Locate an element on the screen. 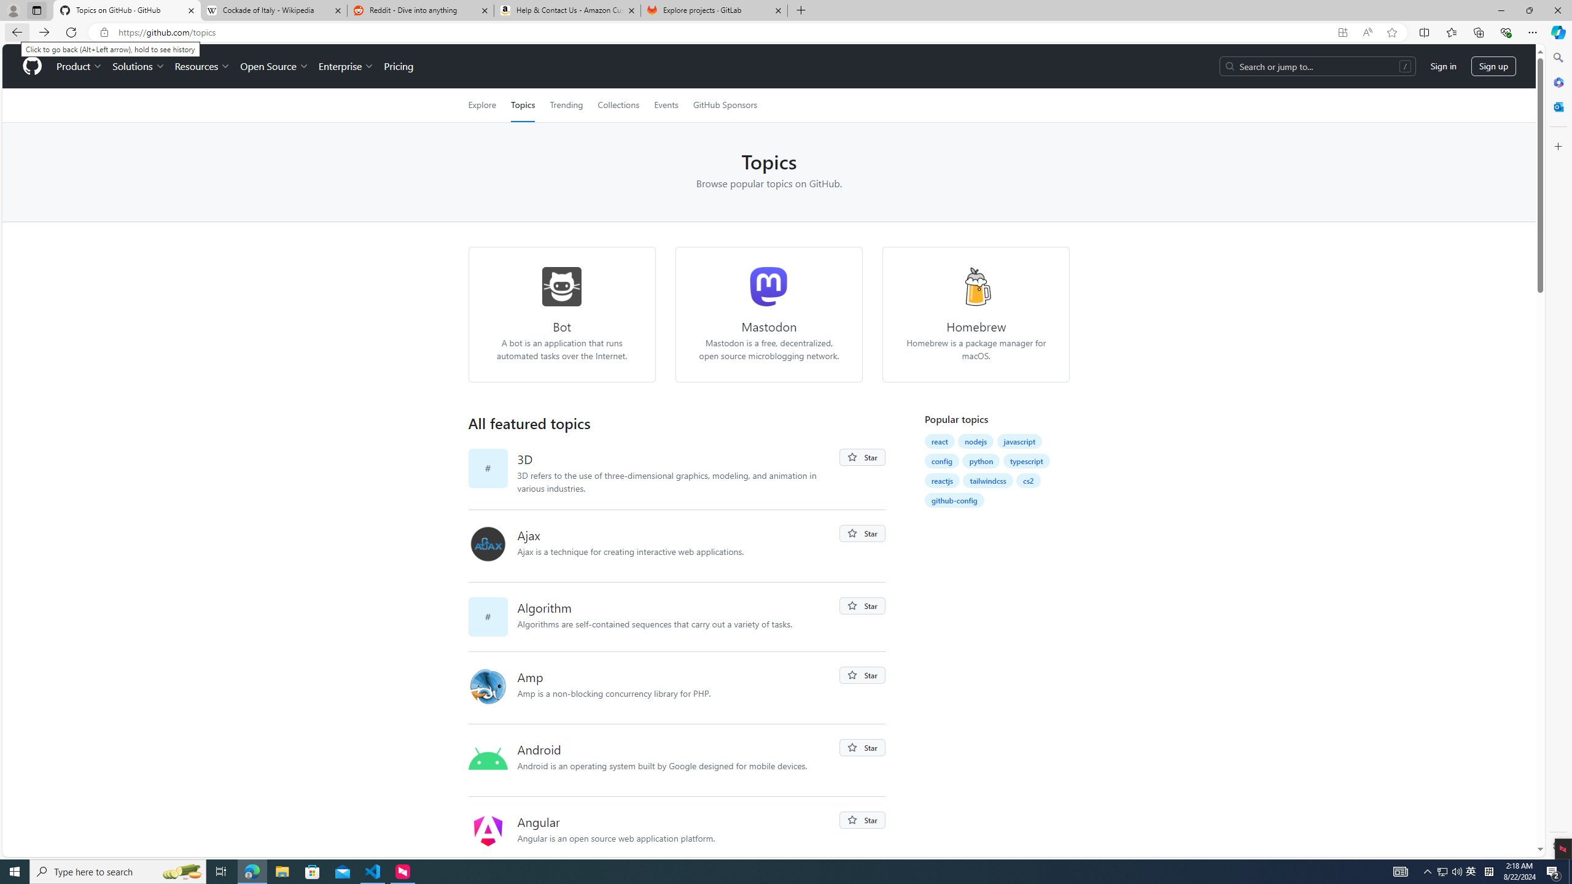  javascript is located at coordinates (1019, 441).